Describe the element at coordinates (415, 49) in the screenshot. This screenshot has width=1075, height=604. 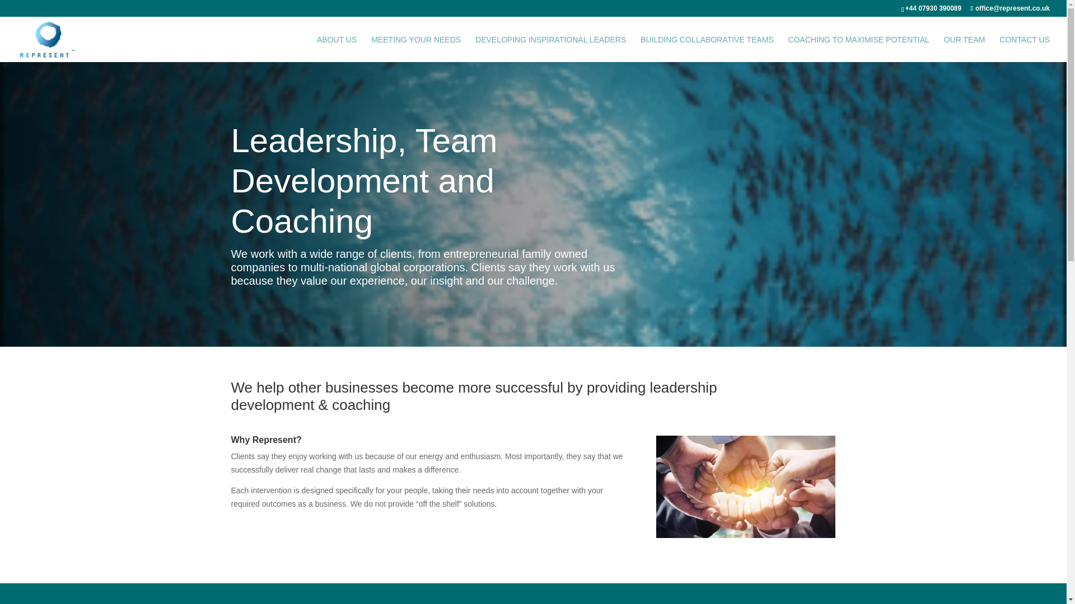
I see `MEETING YOUR NEEDS` at that location.